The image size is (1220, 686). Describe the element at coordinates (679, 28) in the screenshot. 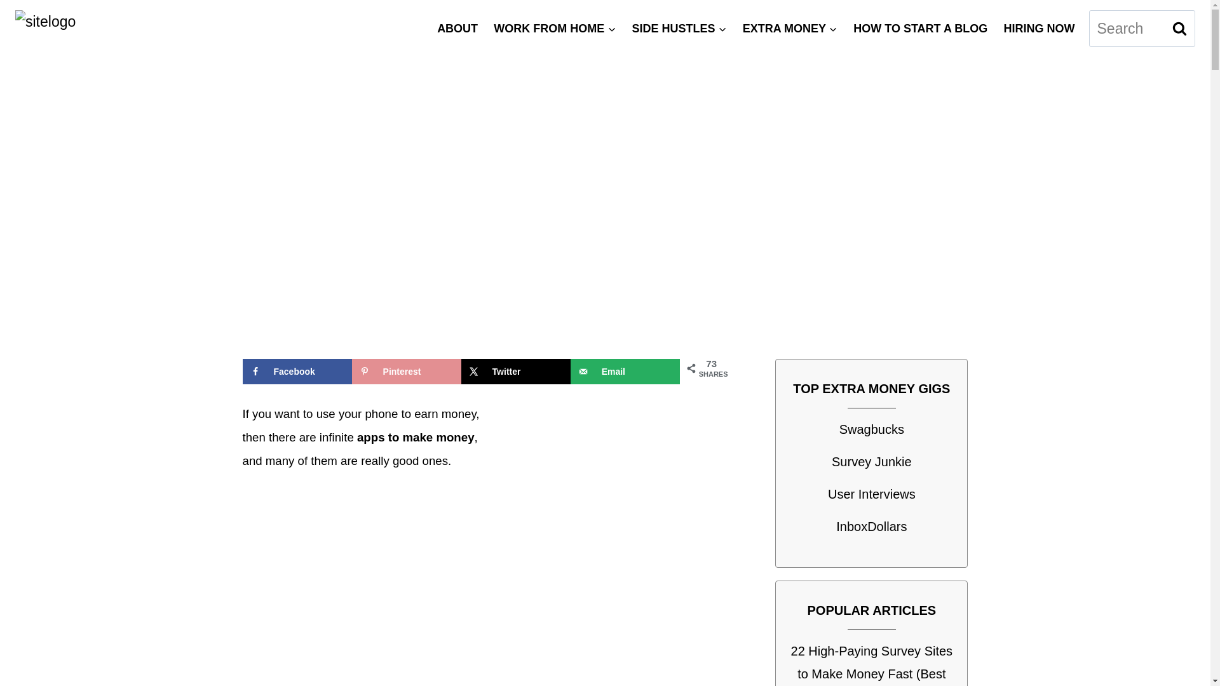

I see `SIDE HUSTLES` at that location.